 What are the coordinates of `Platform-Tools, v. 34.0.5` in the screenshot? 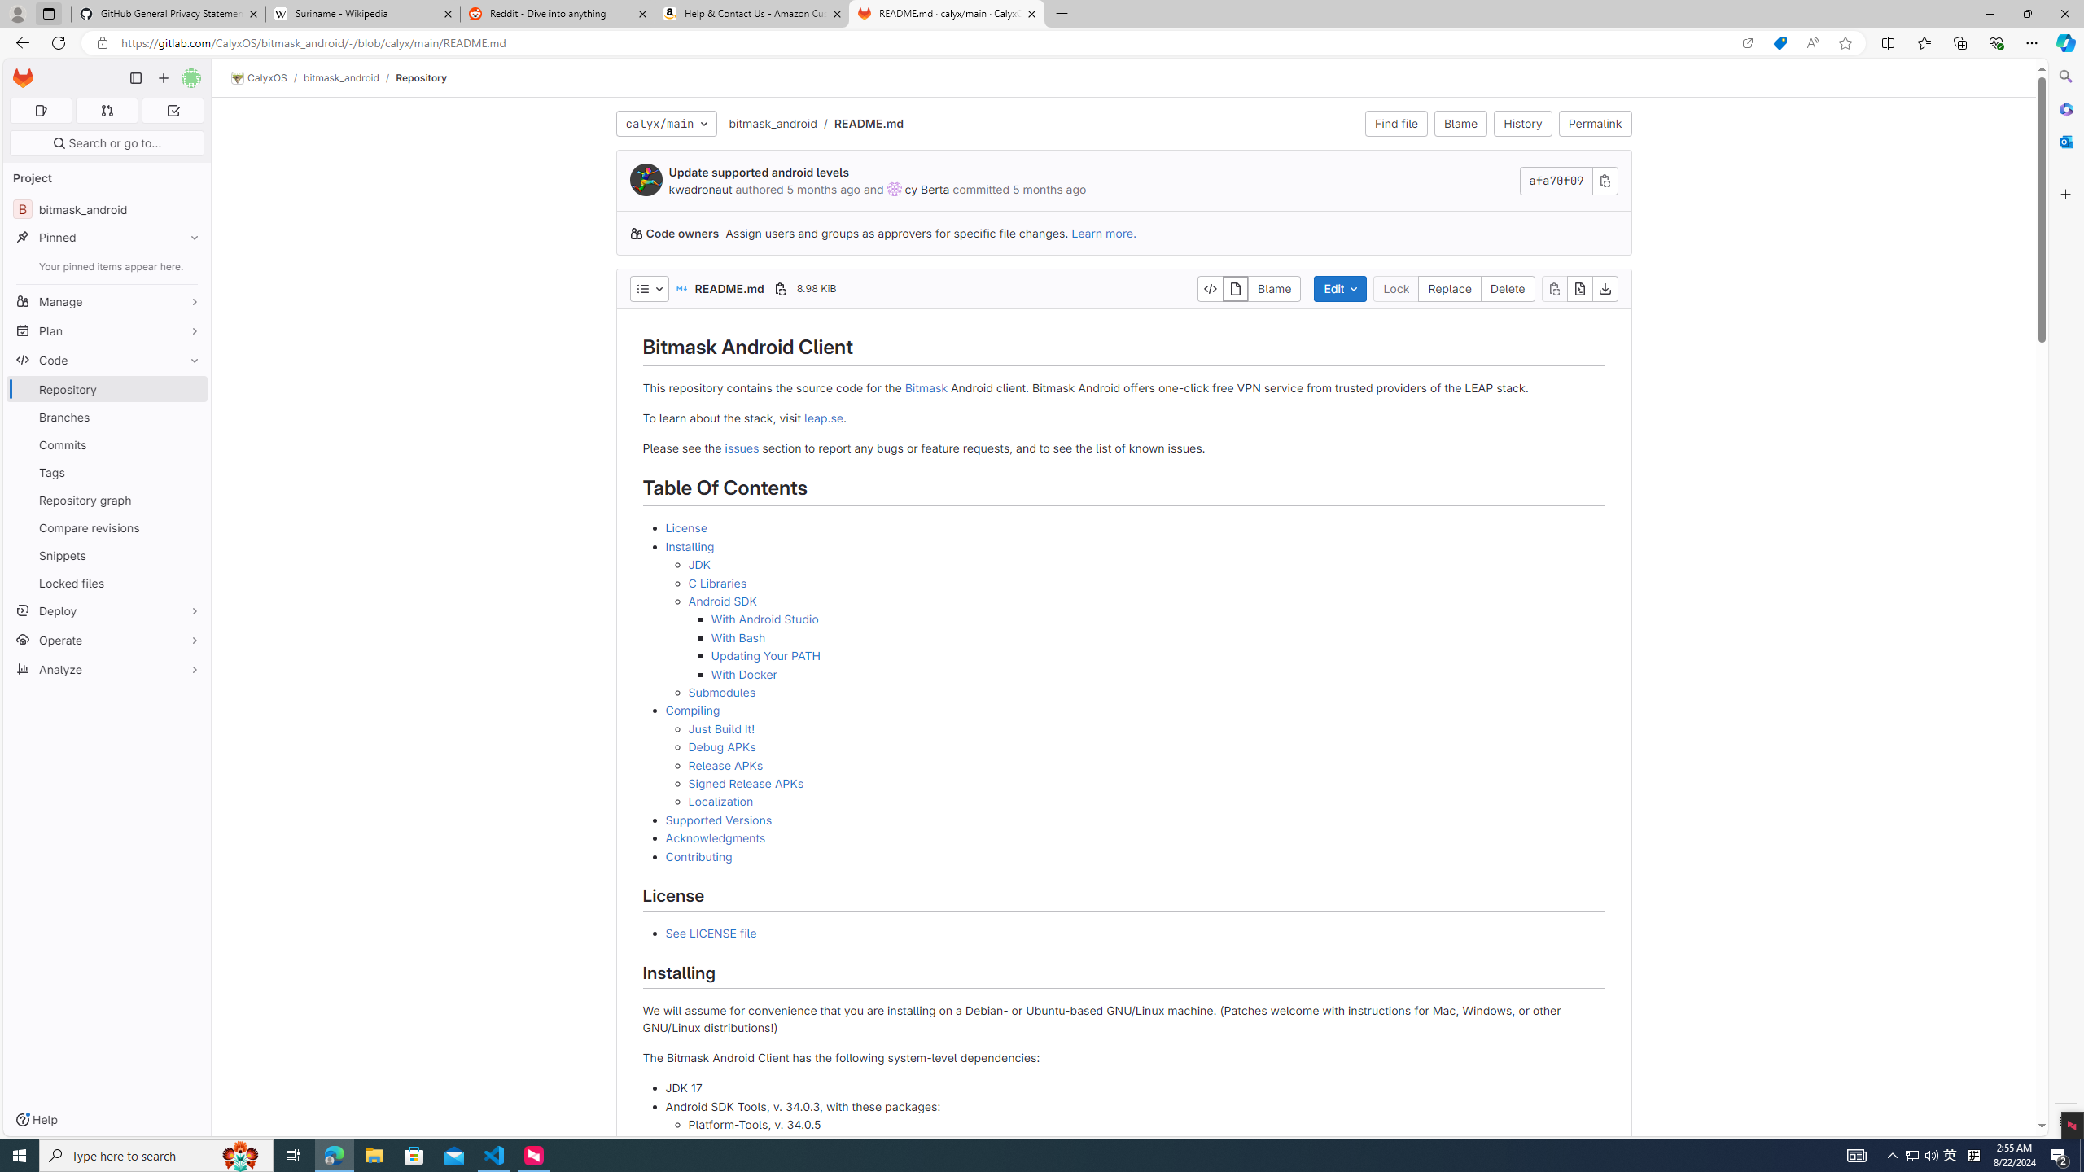 It's located at (1146, 1125).